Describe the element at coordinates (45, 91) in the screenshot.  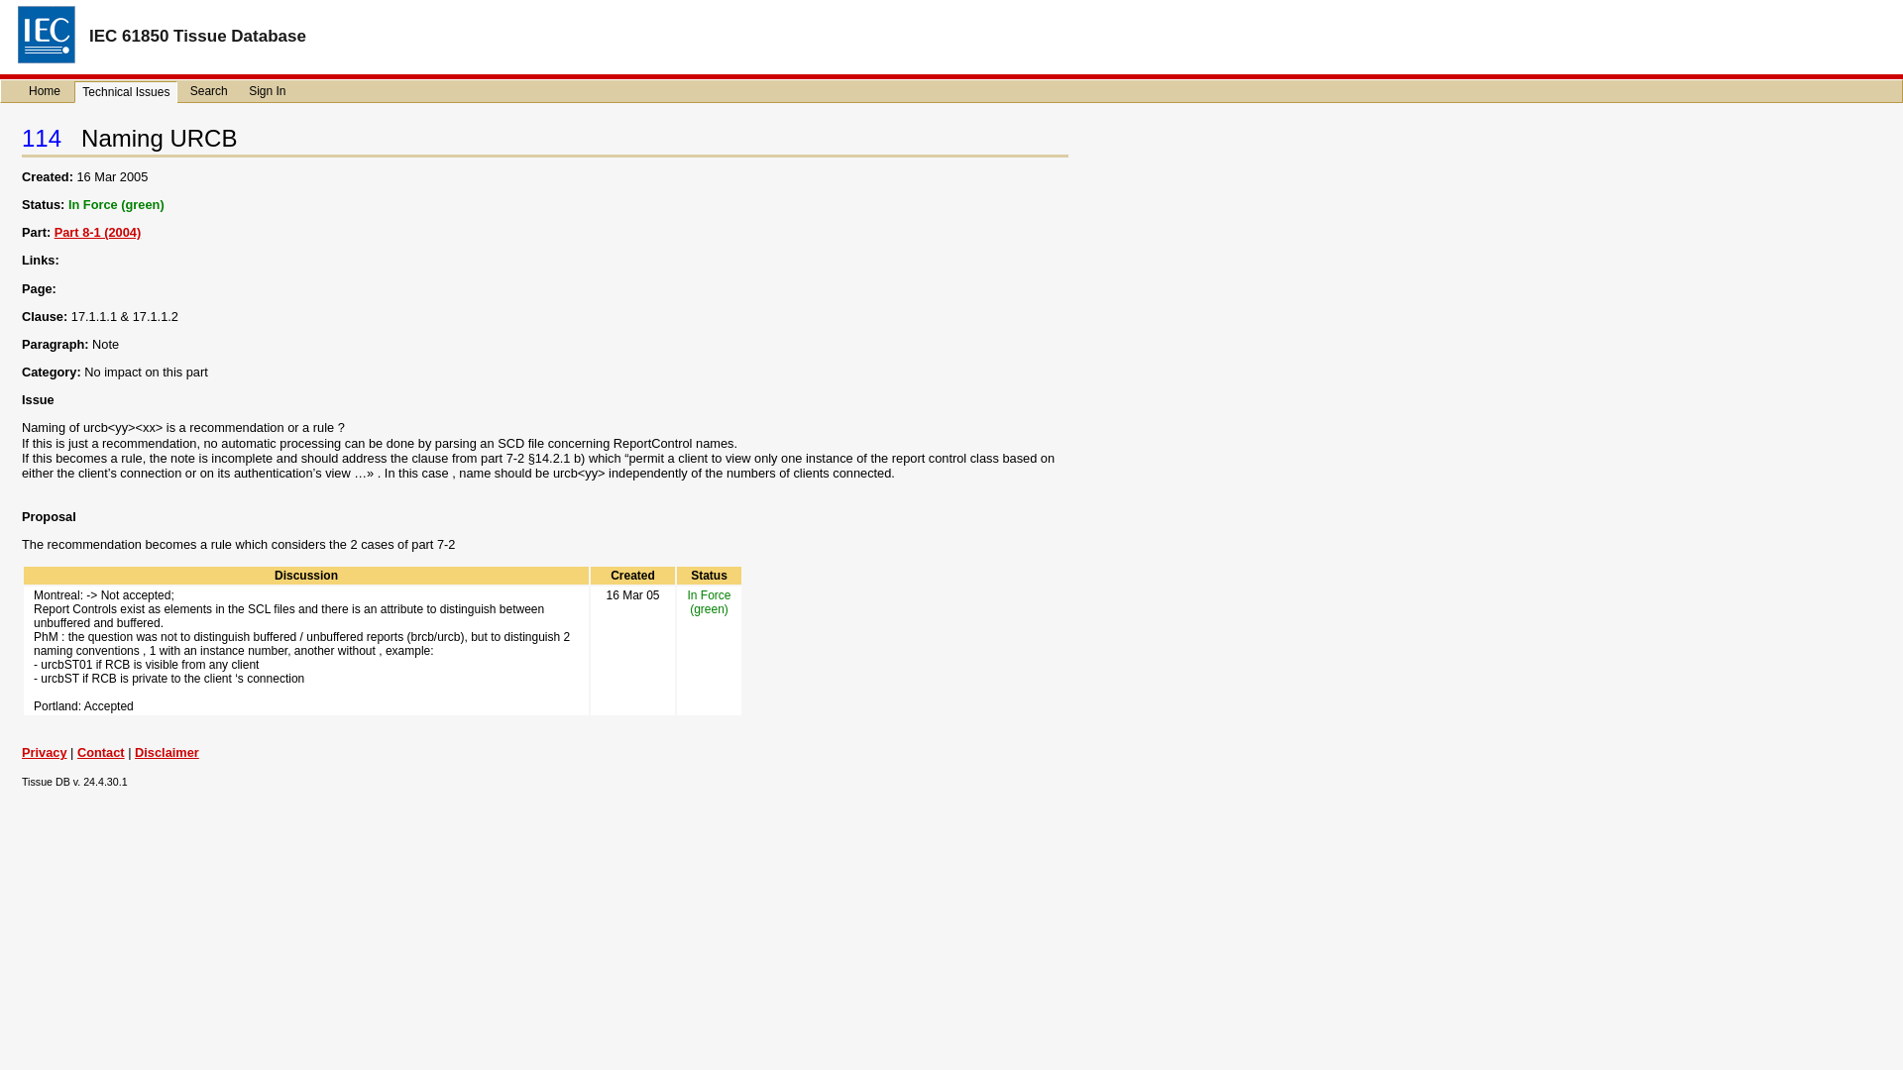
I see `Home` at that location.